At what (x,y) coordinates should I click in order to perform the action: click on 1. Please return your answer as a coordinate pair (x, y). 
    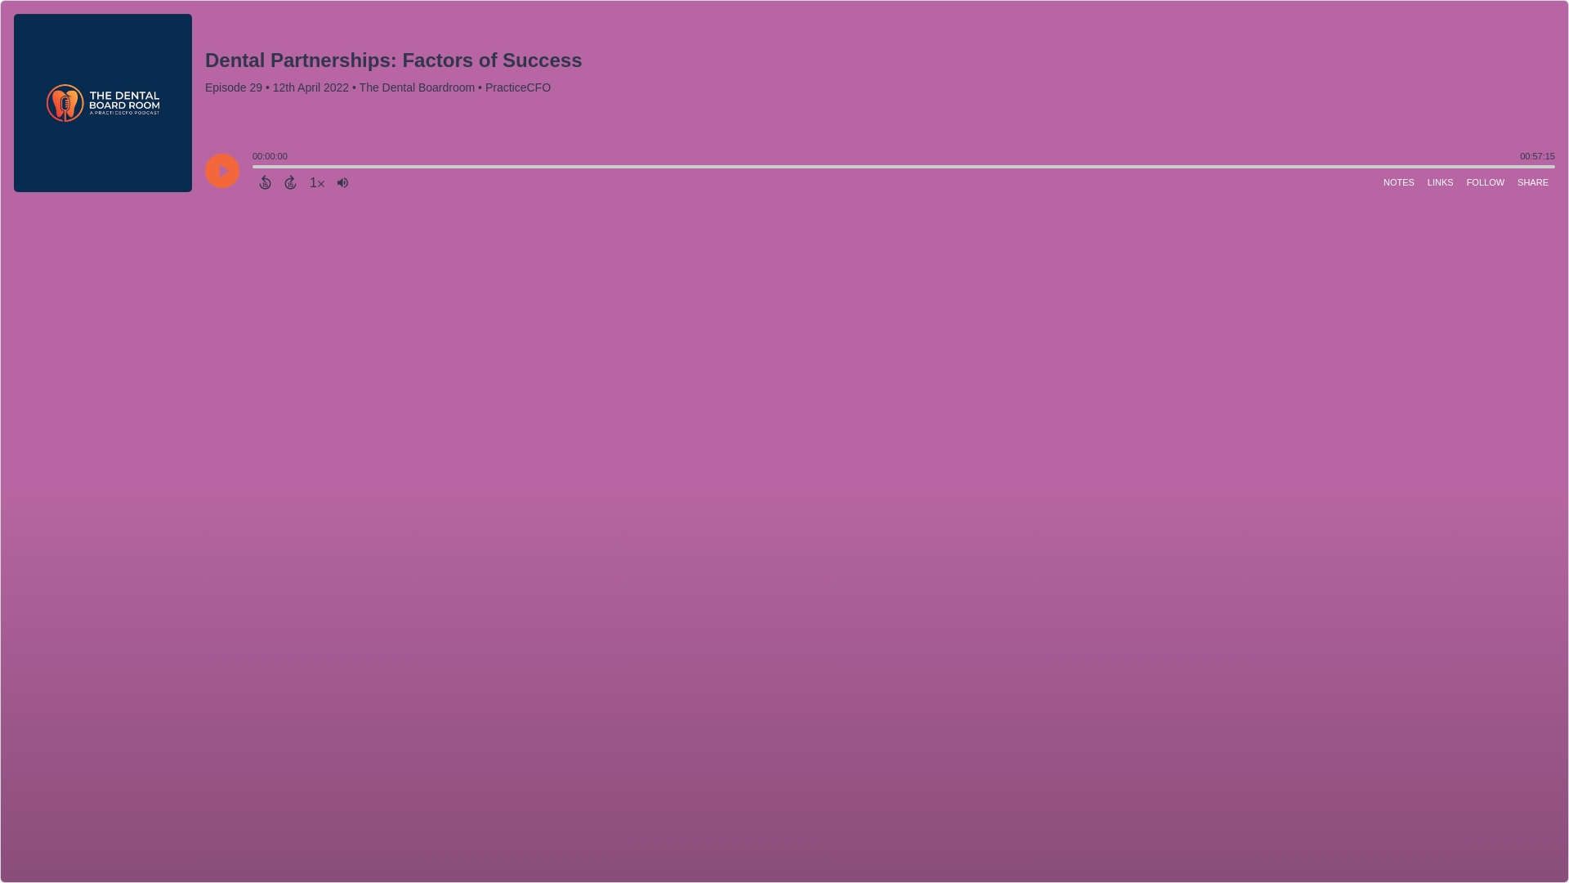
    Looking at the image, I should click on (317, 182).